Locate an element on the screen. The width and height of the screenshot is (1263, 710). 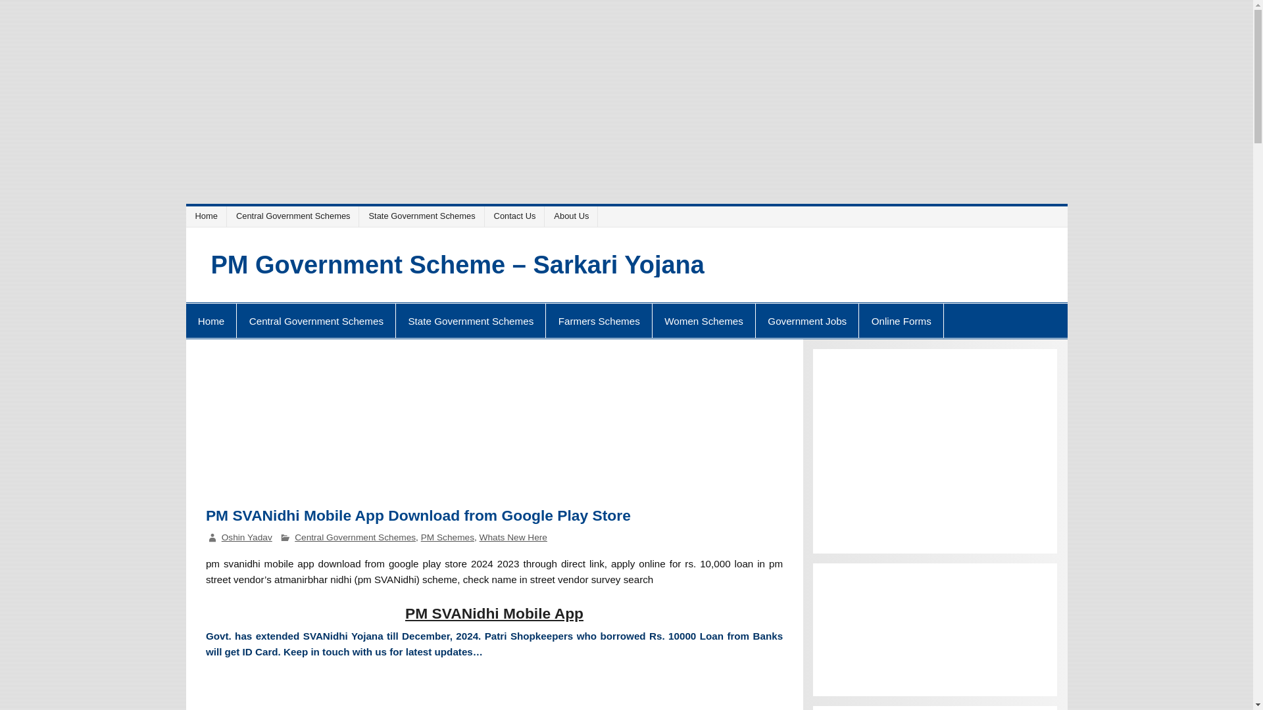
Central Government Schemes is located at coordinates (295, 216).